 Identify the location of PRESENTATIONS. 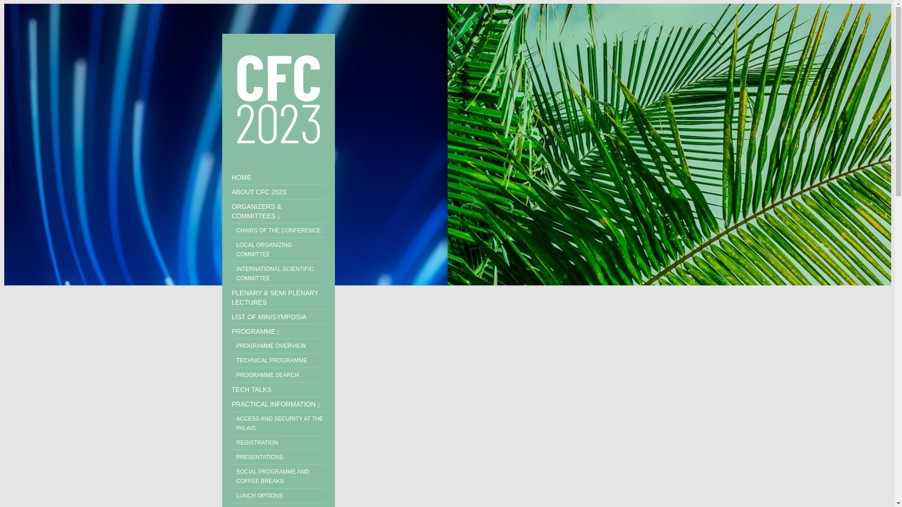
(279, 457).